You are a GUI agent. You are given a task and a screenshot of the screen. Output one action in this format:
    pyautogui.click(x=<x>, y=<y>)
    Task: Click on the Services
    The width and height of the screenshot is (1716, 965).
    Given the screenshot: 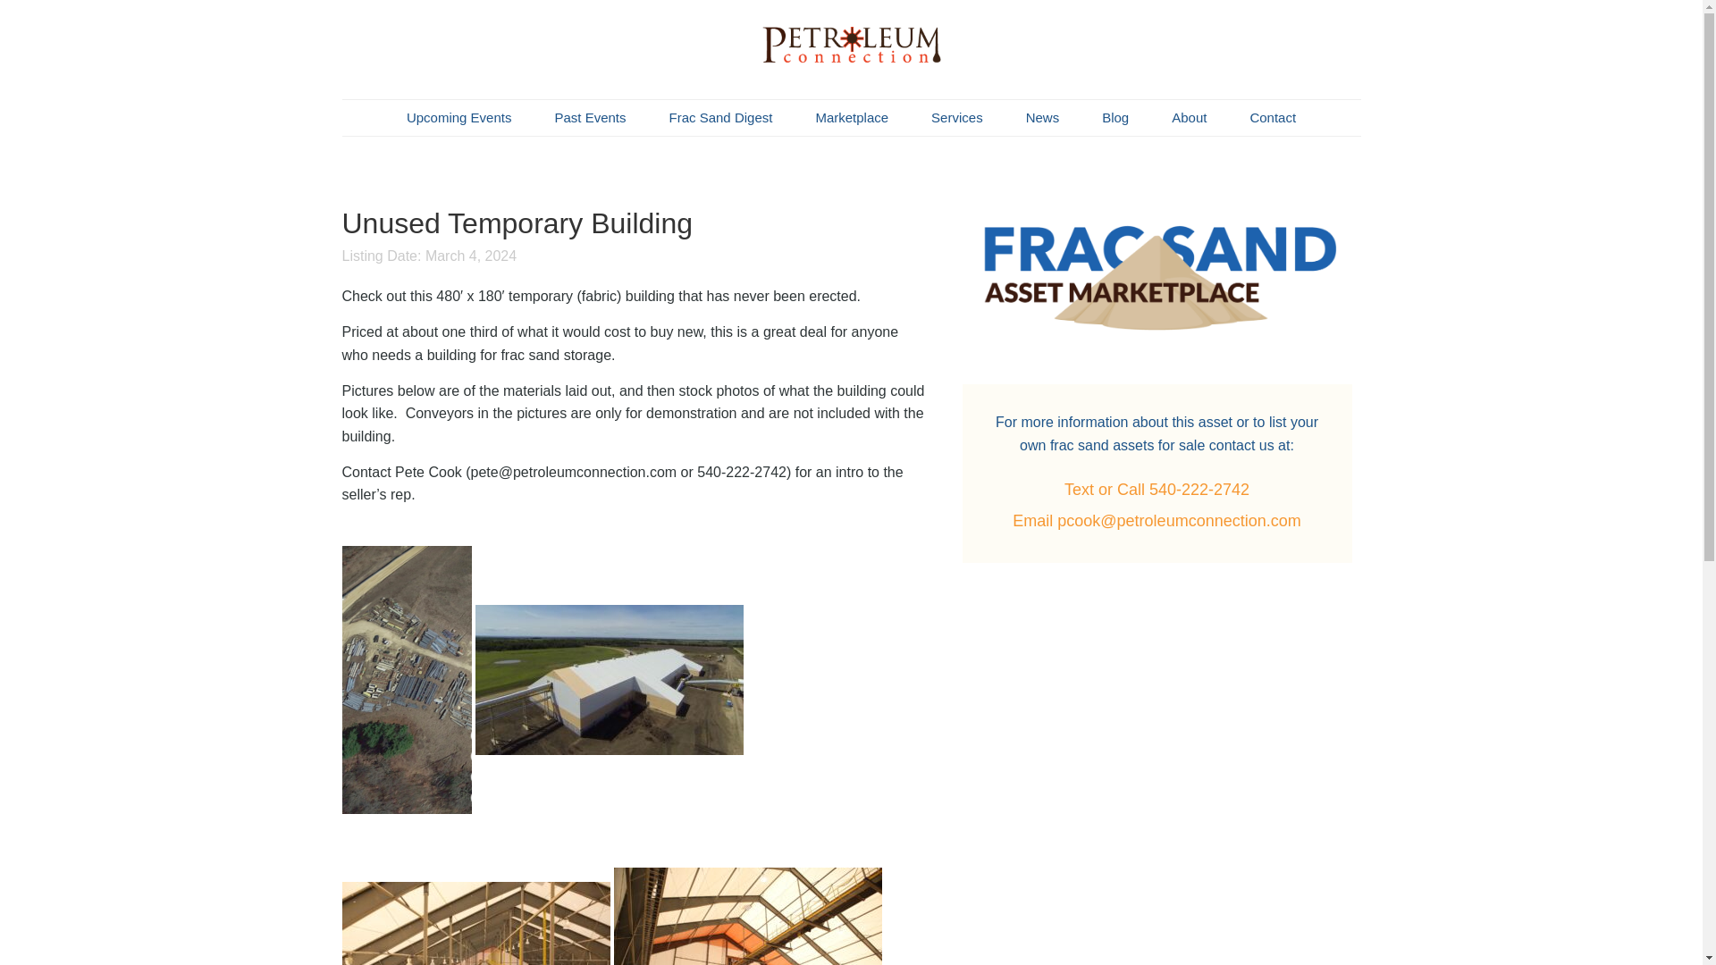 What is the action you would take?
    pyautogui.click(x=956, y=118)
    